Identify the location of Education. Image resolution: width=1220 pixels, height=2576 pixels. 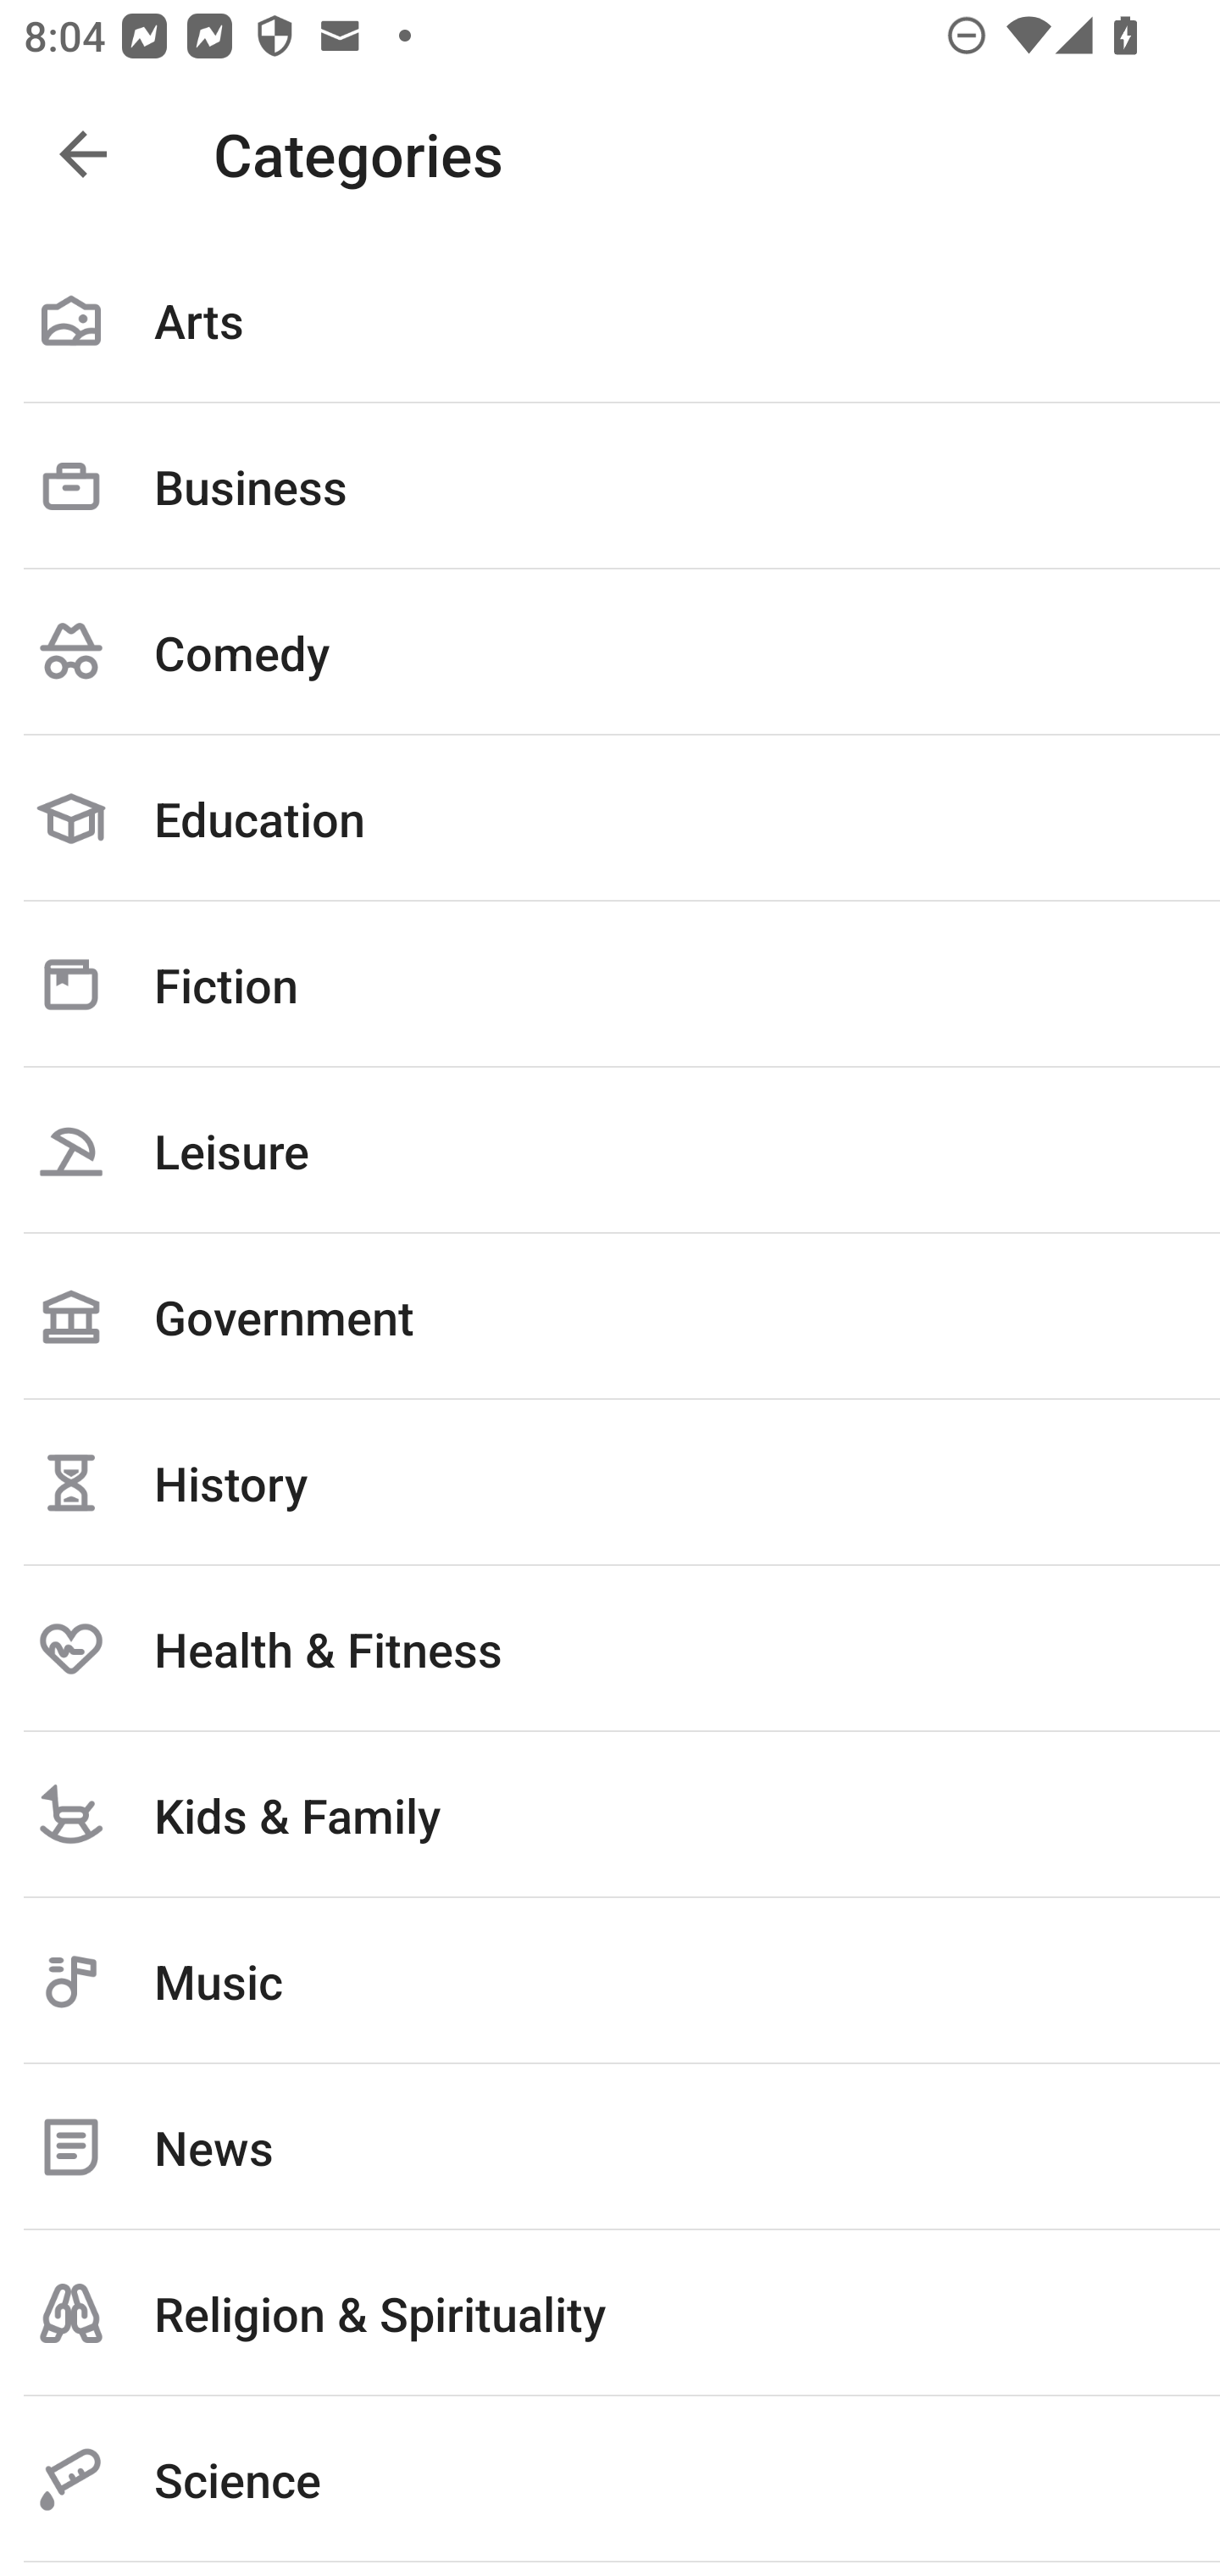
(610, 819).